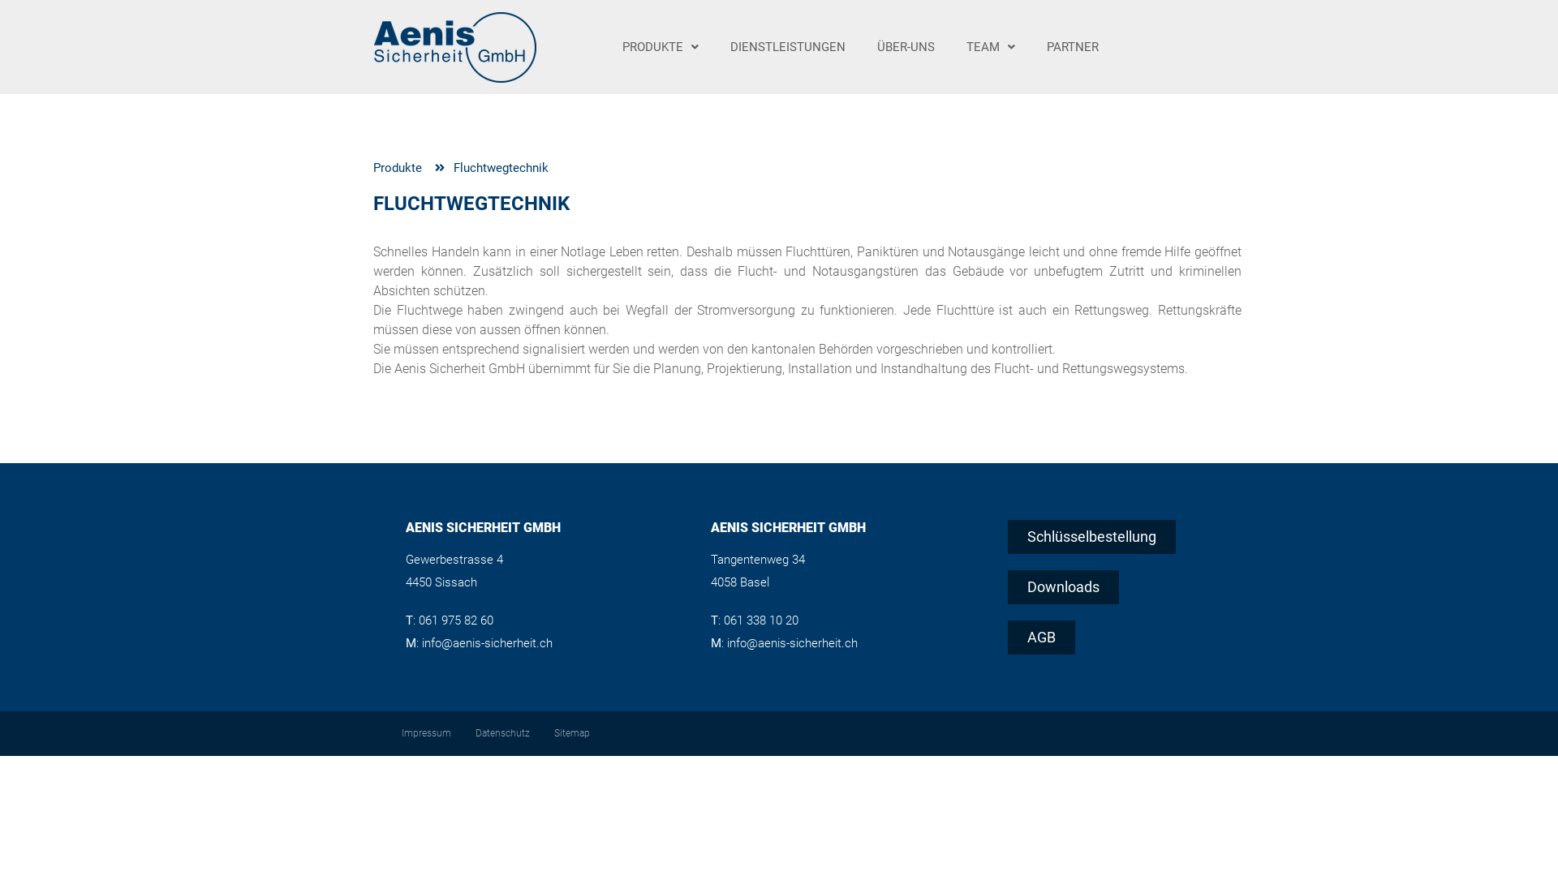  I want to click on Produkte, so click(398, 169).